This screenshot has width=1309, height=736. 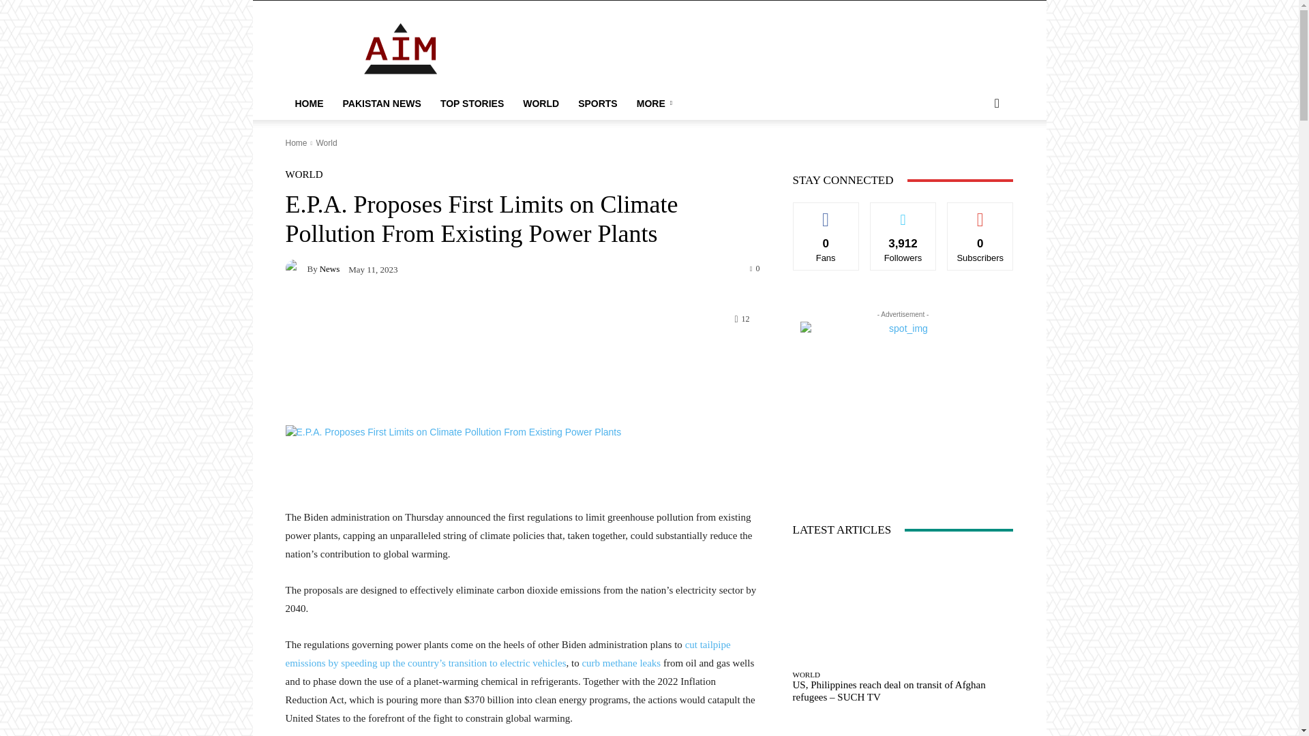 What do you see at coordinates (326, 143) in the screenshot?
I see `World` at bounding box center [326, 143].